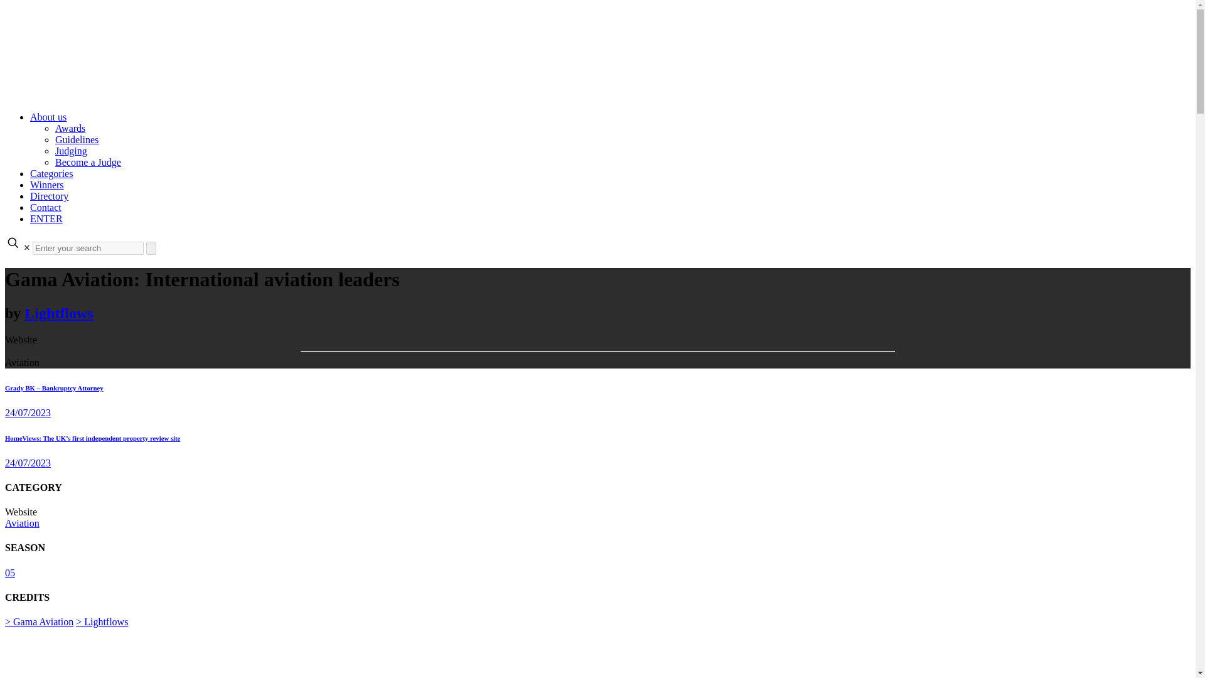 This screenshot has height=678, width=1205. Describe the element at coordinates (45, 207) in the screenshot. I see `Contact` at that location.